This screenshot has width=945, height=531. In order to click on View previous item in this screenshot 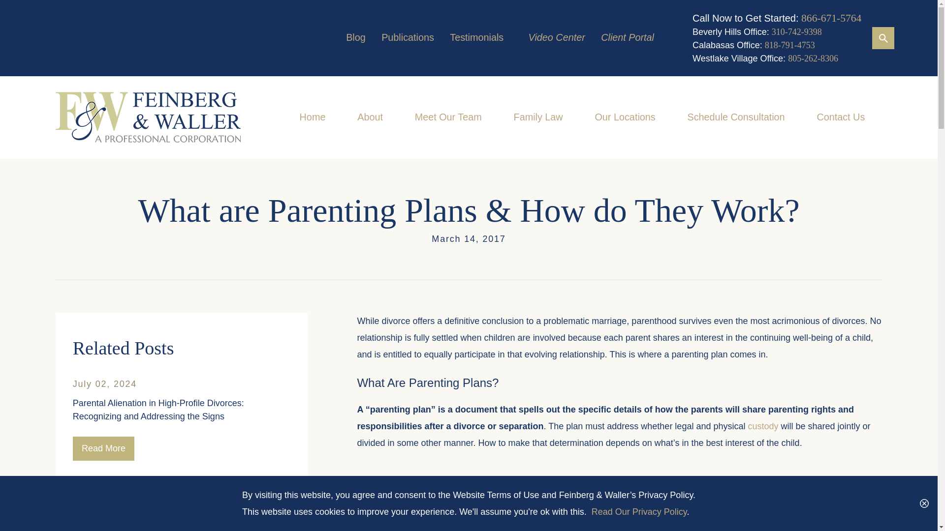, I will do `click(79, 482)`.